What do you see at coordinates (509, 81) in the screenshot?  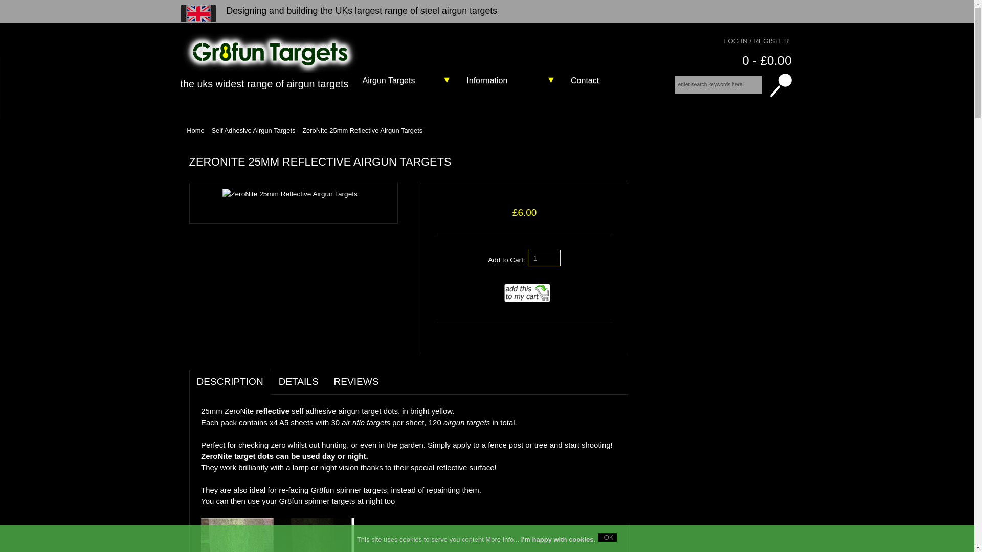 I see `Information` at bounding box center [509, 81].